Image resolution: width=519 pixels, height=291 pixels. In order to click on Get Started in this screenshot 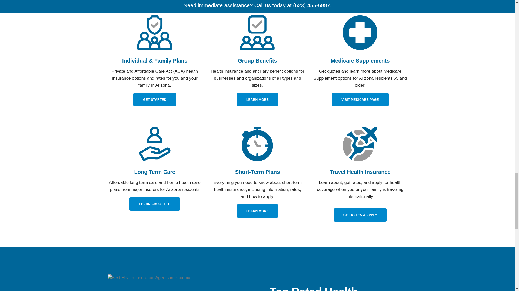, I will do `click(155, 100)`.